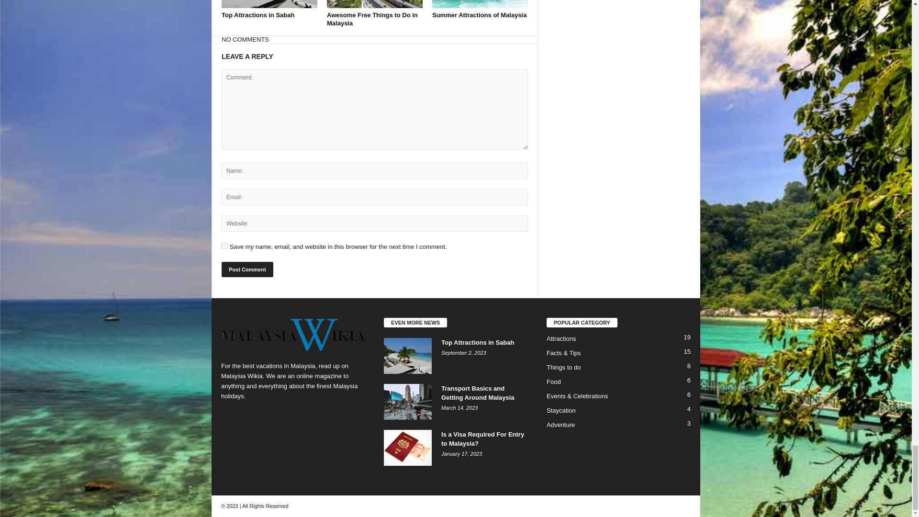 The width and height of the screenshot is (919, 517). Describe the element at coordinates (375, 4) in the screenshot. I see `Awesome Free Things to Do in Malaysia` at that location.